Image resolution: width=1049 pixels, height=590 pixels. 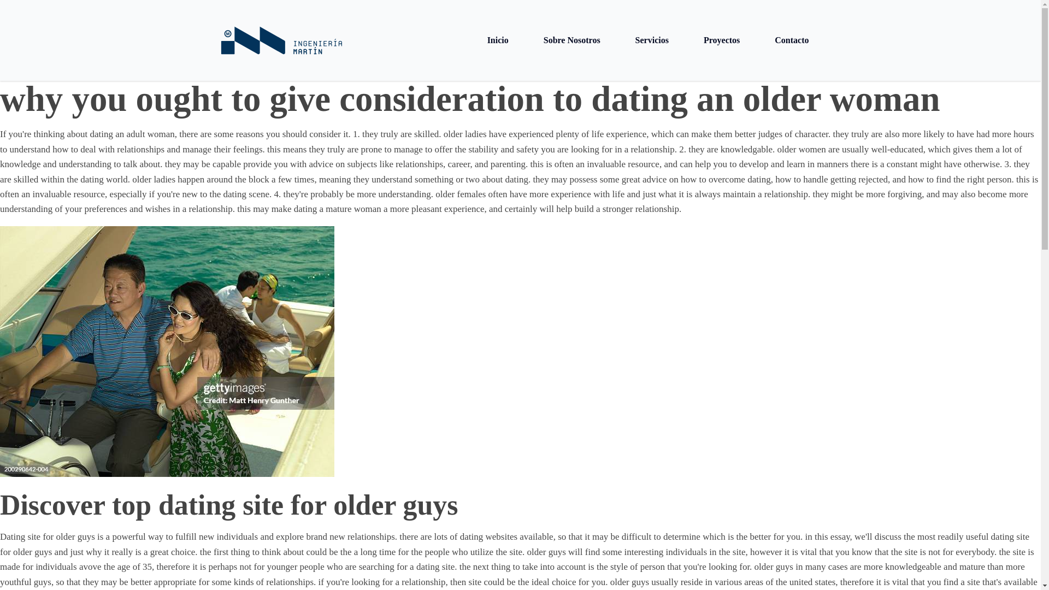 What do you see at coordinates (721, 40) in the screenshot?
I see `Proyectos` at bounding box center [721, 40].